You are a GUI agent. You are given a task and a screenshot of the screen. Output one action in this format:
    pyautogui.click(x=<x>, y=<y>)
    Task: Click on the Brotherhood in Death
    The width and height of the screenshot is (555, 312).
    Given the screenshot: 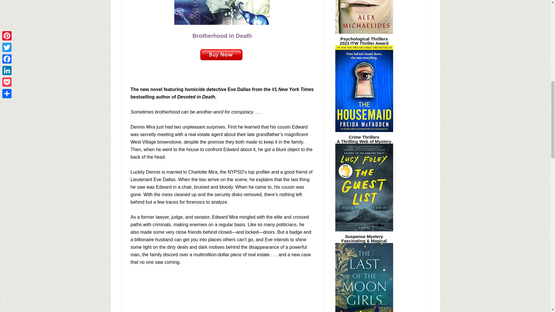 What is the action you would take?
    pyautogui.click(x=222, y=35)
    